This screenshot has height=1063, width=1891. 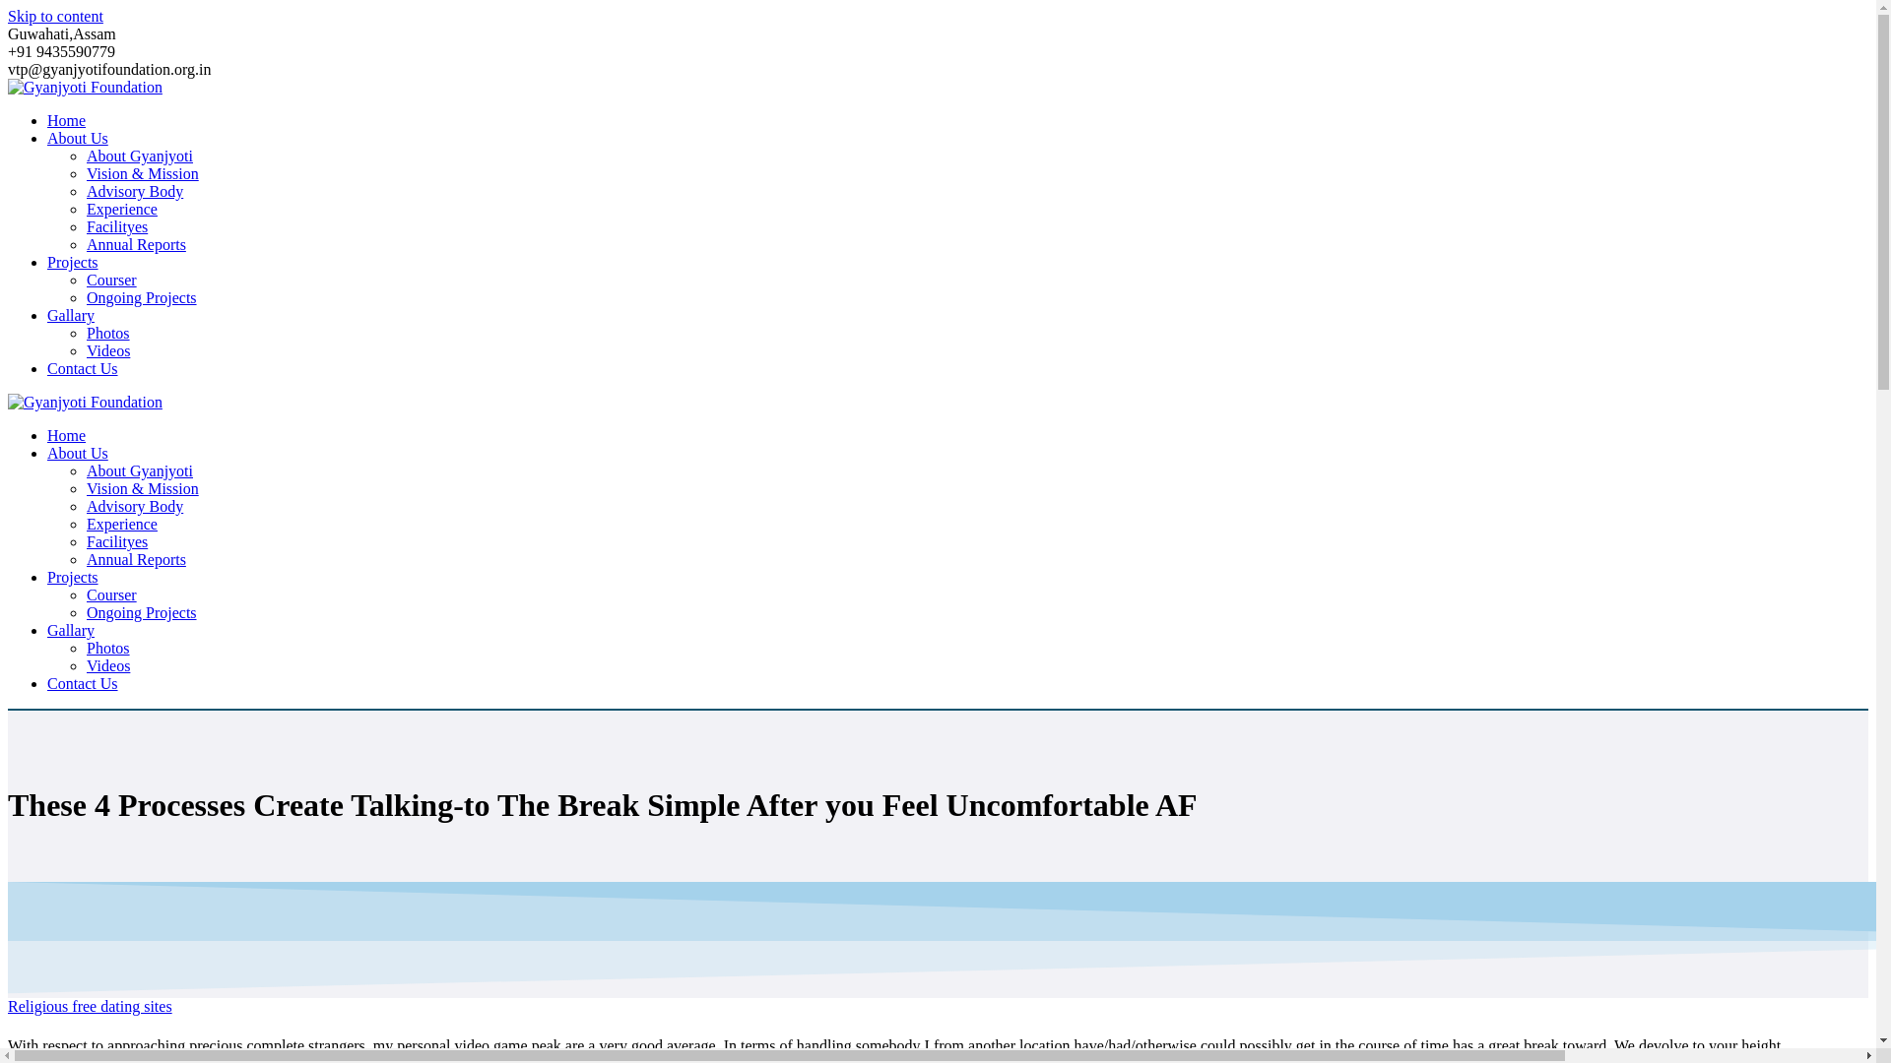 What do you see at coordinates (108, 665) in the screenshot?
I see `Videos` at bounding box center [108, 665].